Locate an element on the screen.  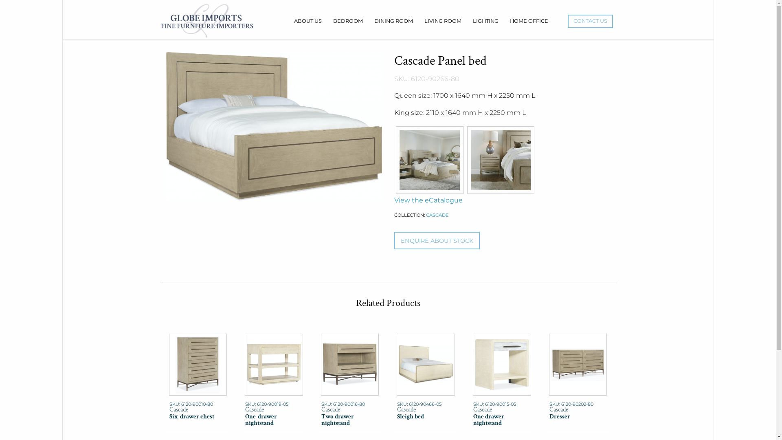
SKU: 6120-90202-80
Cascade
Dresser is located at coordinates (578, 382).